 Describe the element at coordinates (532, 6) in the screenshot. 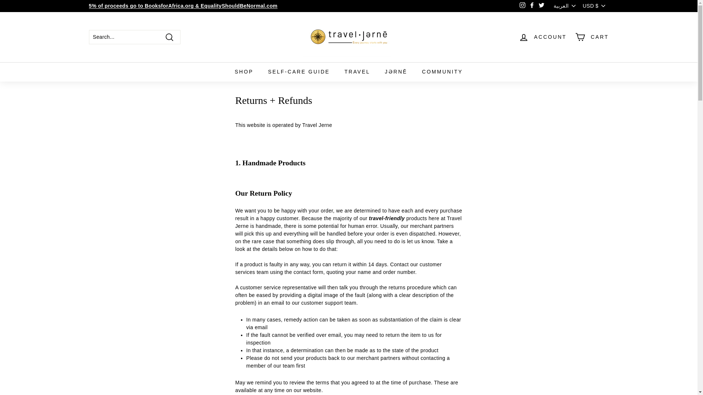

I see `Facebook` at that location.